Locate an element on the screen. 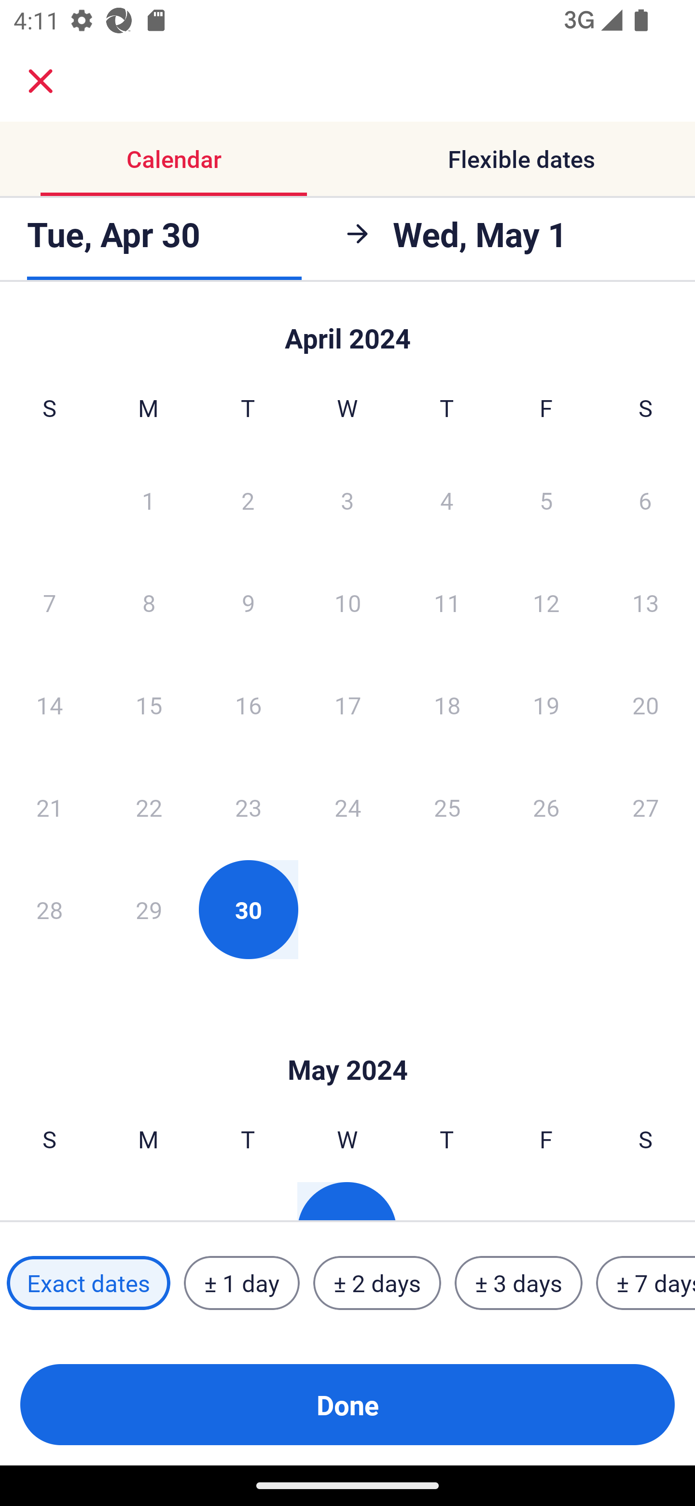 The image size is (695, 1506). 29 Monday, April 29, 2024 is located at coordinates (149, 909).